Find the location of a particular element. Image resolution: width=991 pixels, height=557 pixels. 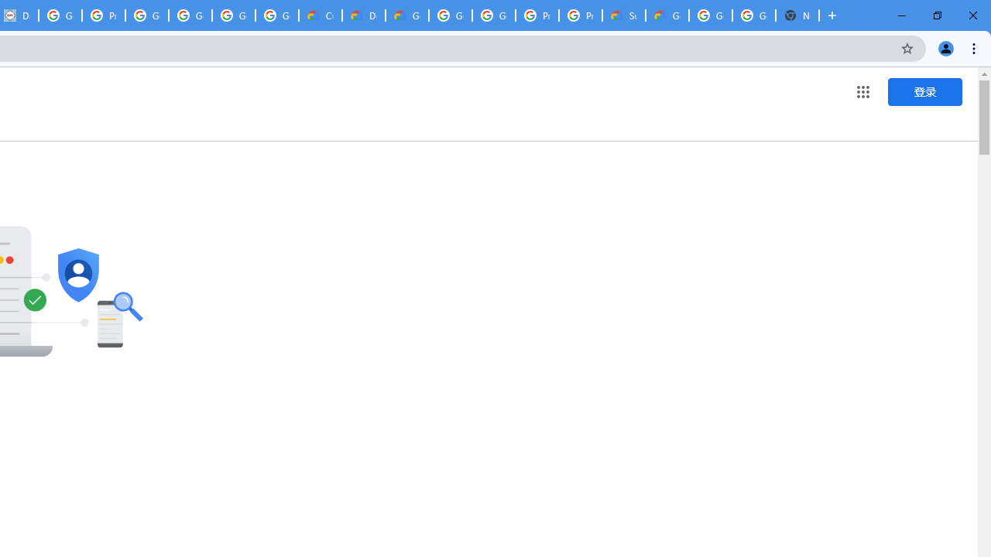

Google Cloud Platform is located at coordinates (451, 15).